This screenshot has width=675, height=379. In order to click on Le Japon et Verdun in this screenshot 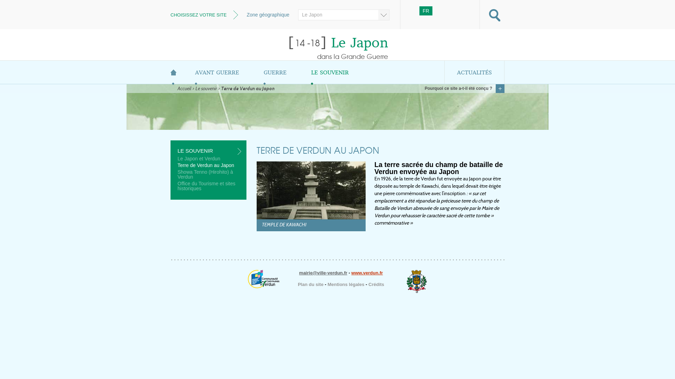, I will do `click(209, 159)`.